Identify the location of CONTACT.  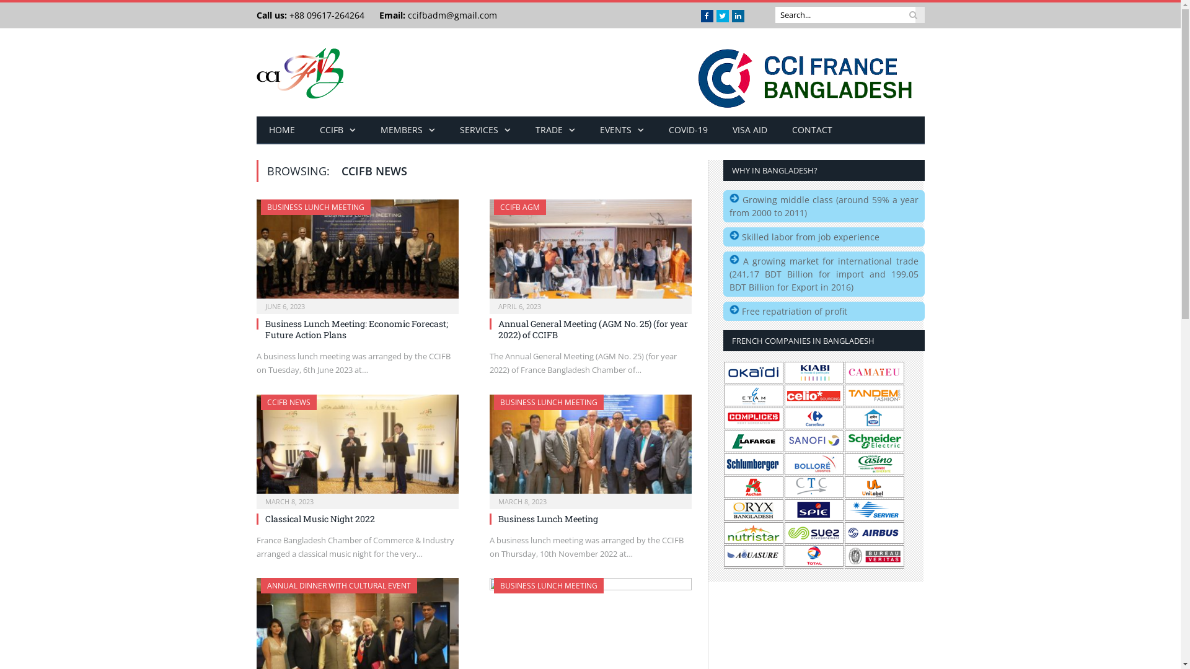
(812, 130).